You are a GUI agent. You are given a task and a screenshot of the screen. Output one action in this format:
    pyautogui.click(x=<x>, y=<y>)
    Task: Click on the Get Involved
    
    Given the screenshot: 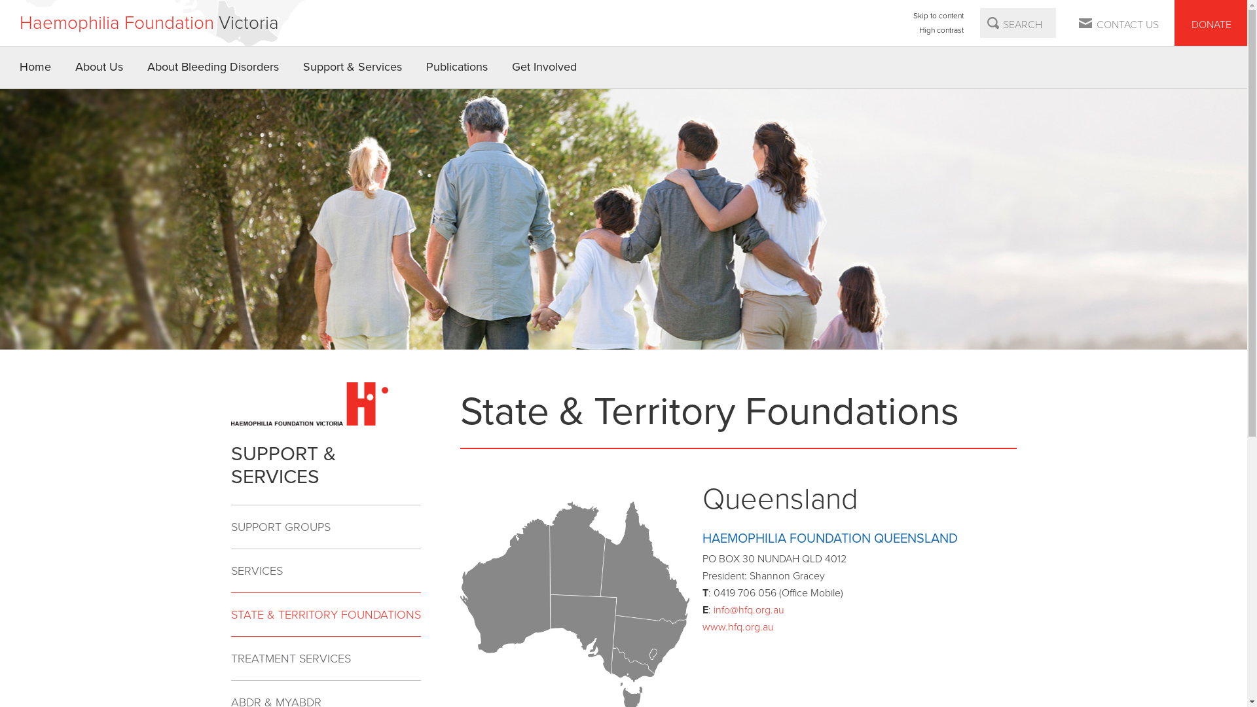 What is the action you would take?
    pyautogui.click(x=545, y=67)
    